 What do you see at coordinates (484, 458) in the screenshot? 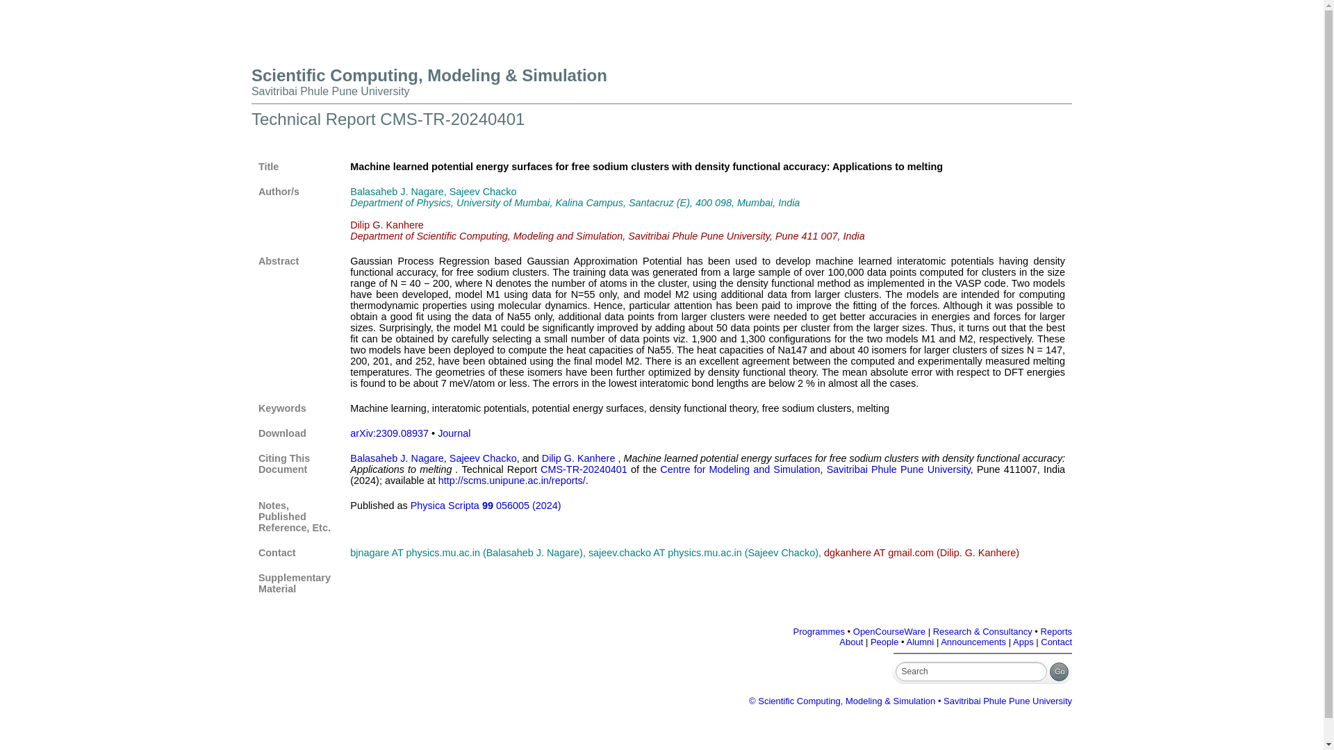
I see `Sajeev Chacko` at bounding box center [484, 458].